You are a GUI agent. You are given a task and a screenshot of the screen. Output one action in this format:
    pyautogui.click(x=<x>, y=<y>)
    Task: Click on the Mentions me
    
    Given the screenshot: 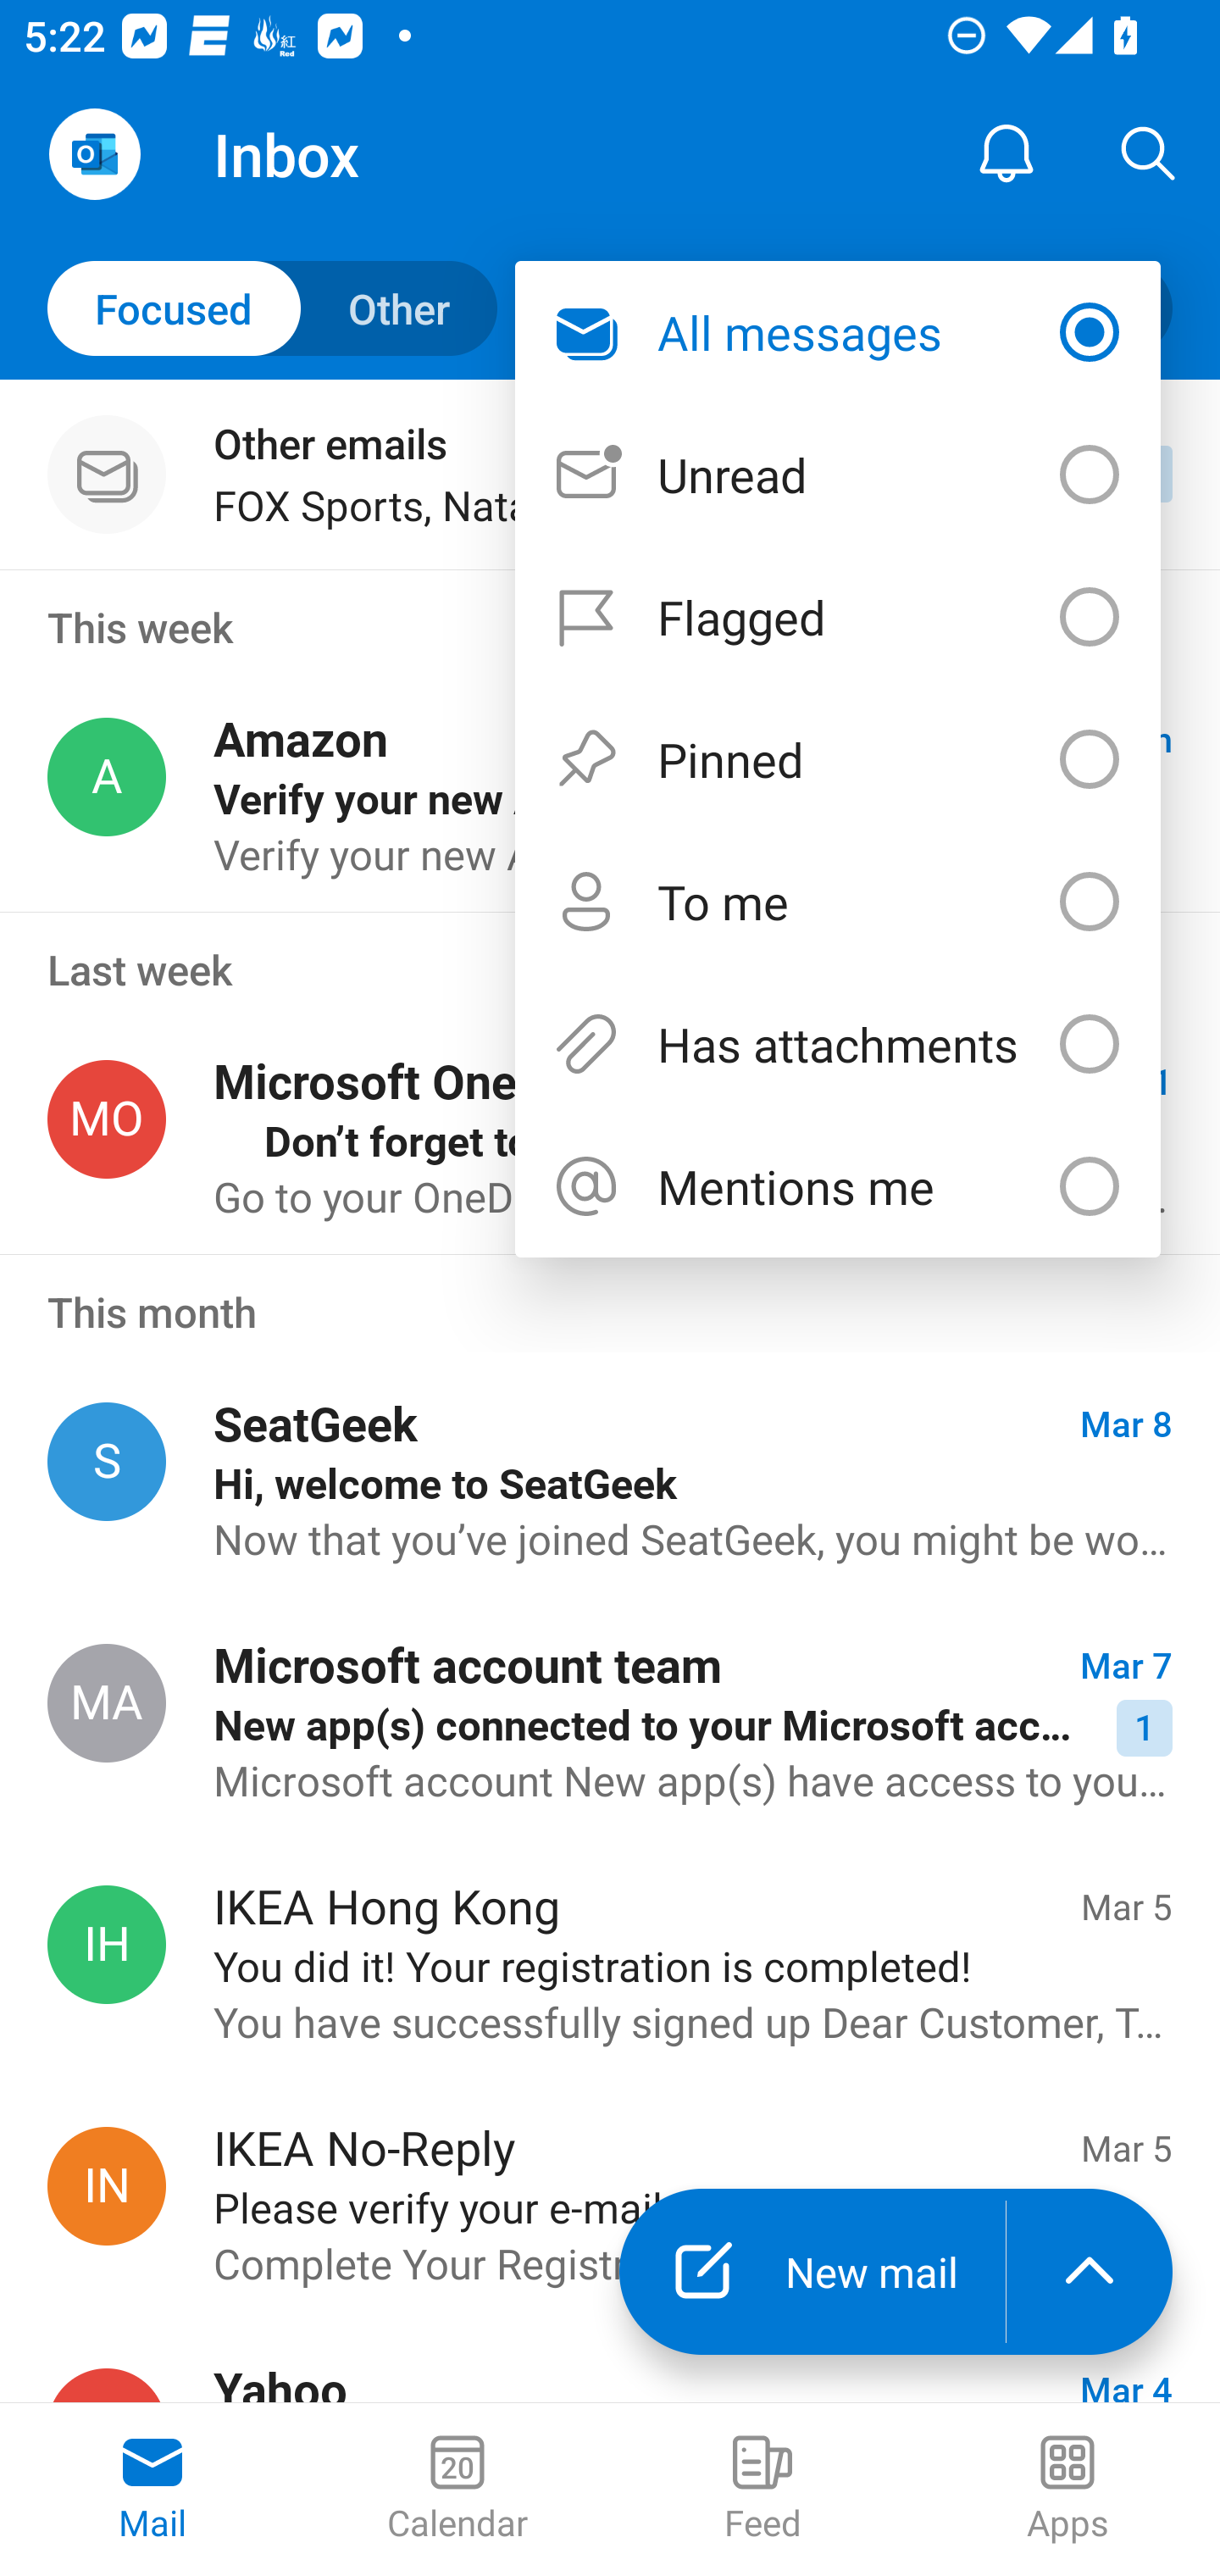 What is the action you would take?
    pyautogui.click(x=837, y=1186)
    